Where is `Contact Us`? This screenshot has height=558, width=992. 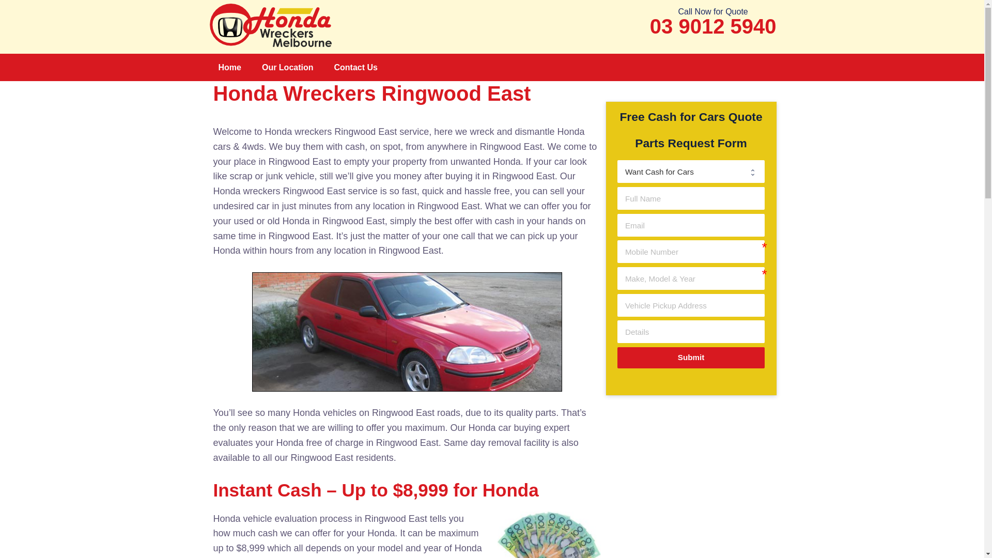 Contact Us is located at coordinates (356, 67).